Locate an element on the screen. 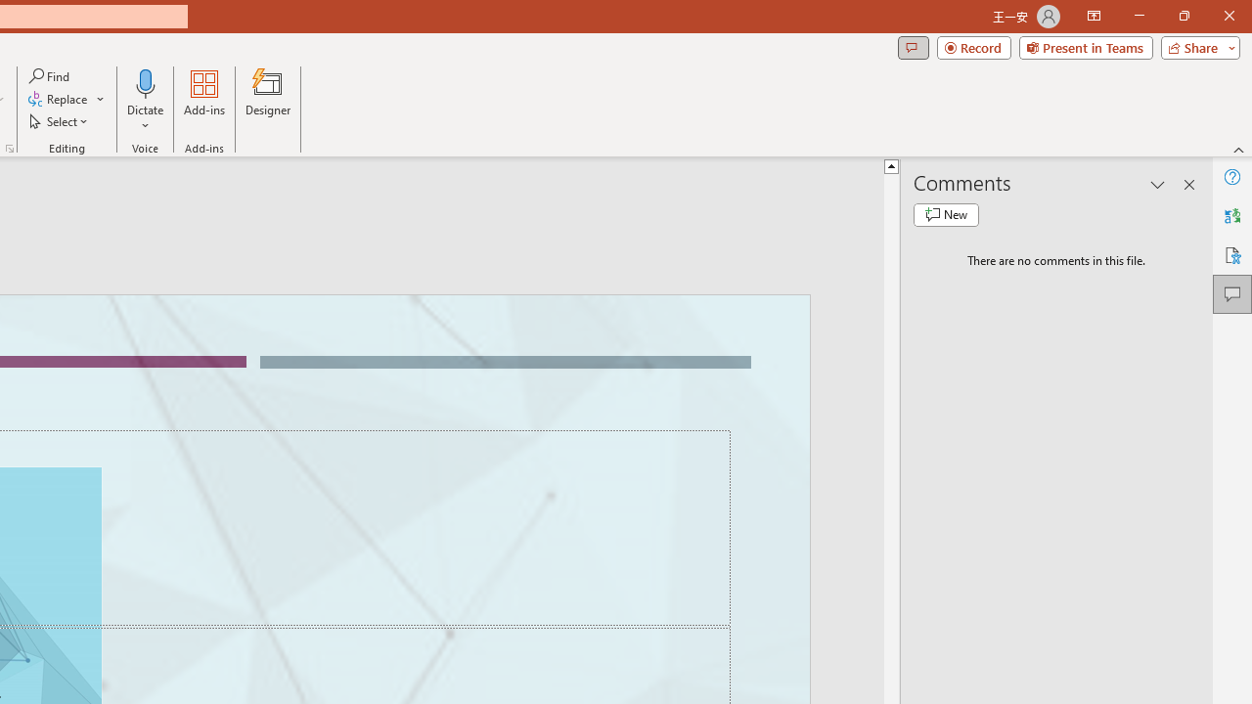 The width and height of the screenshot is (1252, 704). Line up is located at coordinates (891, 165).